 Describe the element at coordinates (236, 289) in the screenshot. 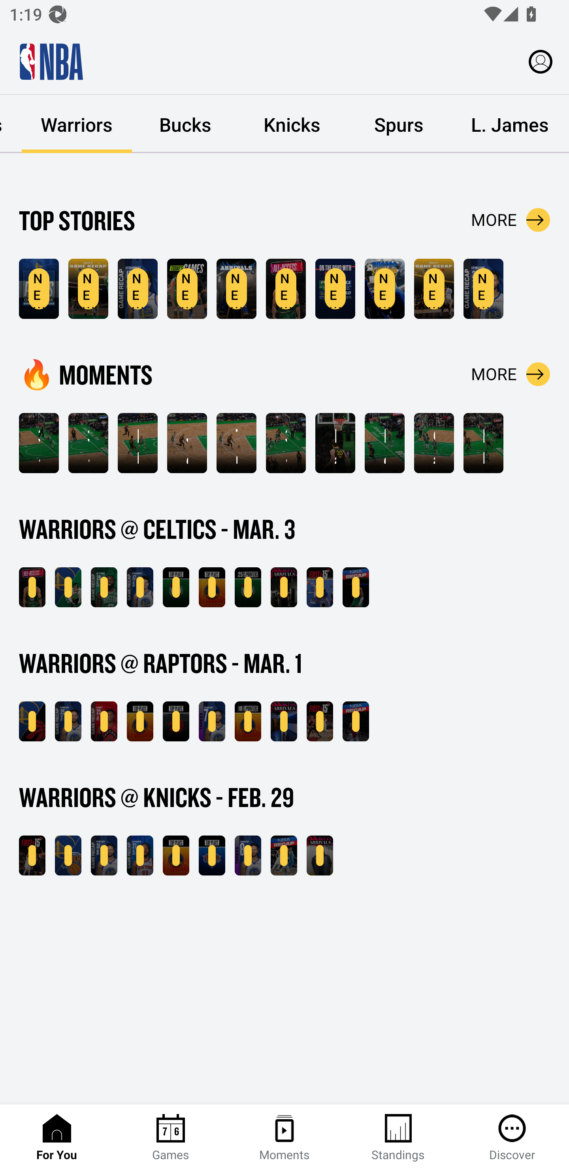

I see `NEW Dubs' Fits in Boston 💧` at that location.